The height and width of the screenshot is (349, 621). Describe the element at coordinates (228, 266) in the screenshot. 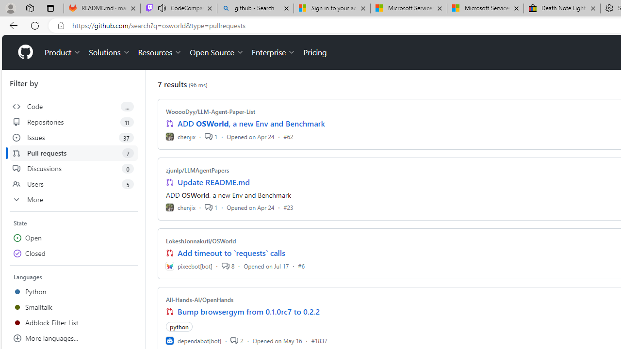

I see `8` at that location.